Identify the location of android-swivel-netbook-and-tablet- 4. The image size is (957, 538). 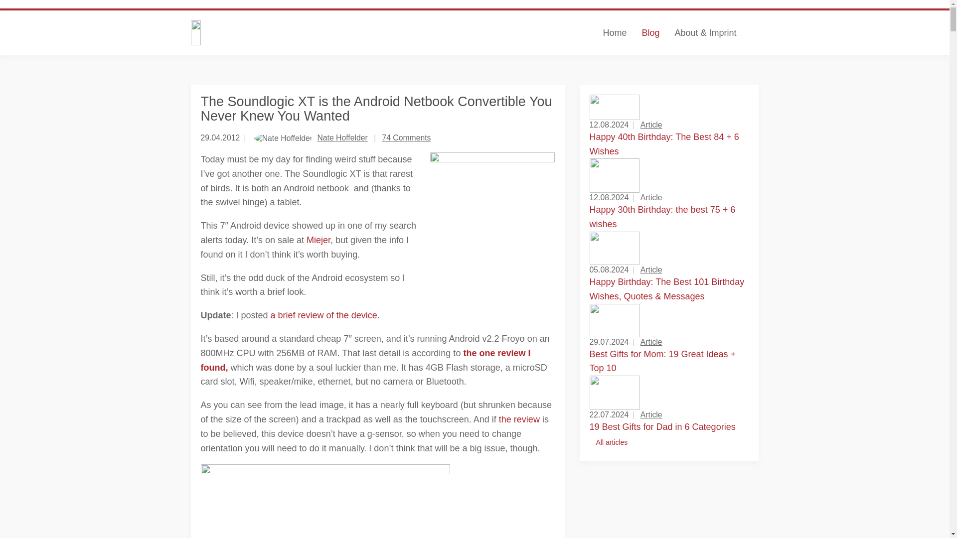
(325, 501).